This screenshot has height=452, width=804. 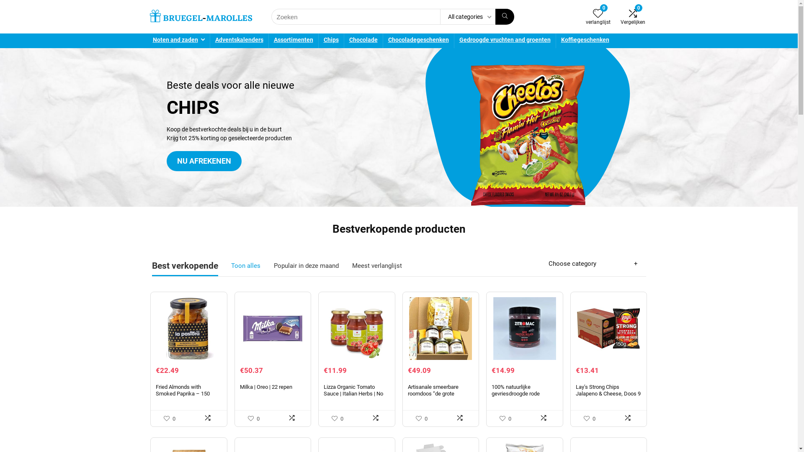 I want to click on Assortimenten, so click(x=294, y=41).